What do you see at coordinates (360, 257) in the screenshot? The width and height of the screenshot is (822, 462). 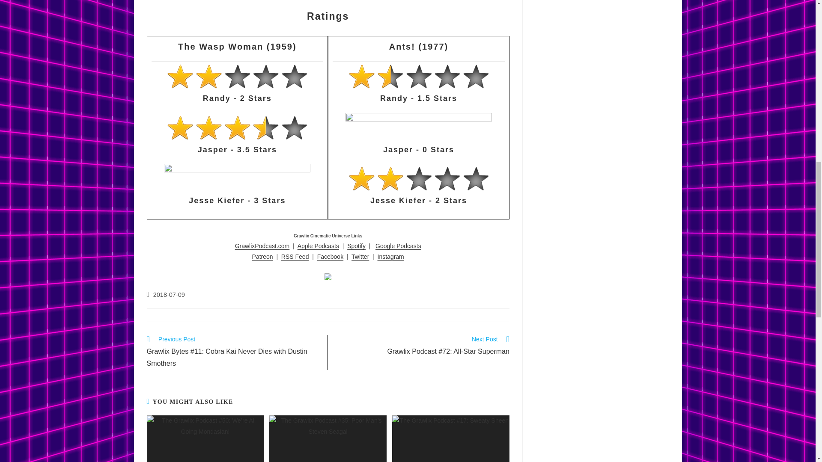 I see `Twitter` at bounding box center [360, 257].